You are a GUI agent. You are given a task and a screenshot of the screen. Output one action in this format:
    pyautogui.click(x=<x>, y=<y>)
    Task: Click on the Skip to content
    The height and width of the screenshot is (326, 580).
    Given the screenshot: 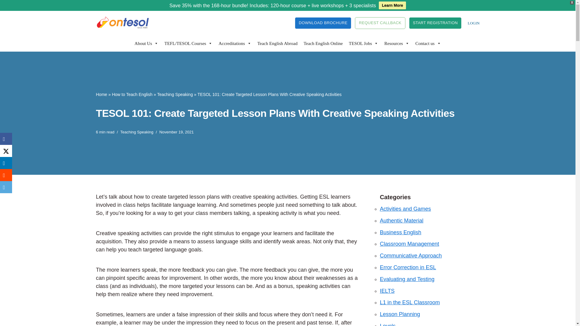 What is the action you would take?
    pyautogui.click(x=5, y=24)
    